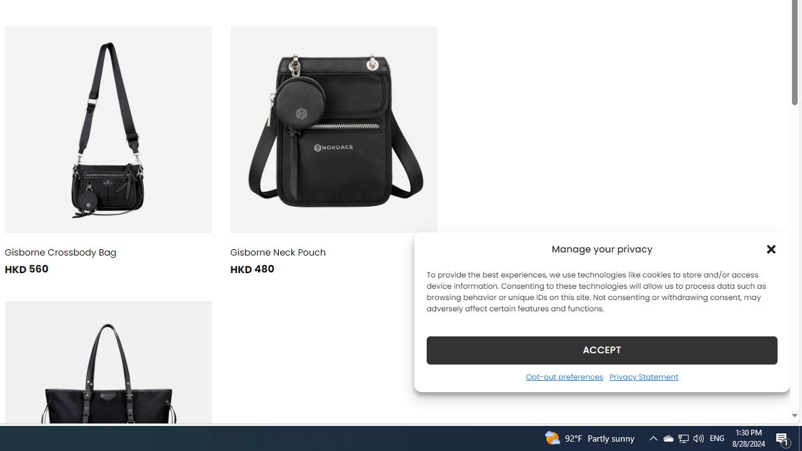 The height and width of the screenshot is (451, 802). What do you see at coordinates (771, 249) in the screenshot?
I see `Class: cmplz-close` at bounding box center [771, 249].